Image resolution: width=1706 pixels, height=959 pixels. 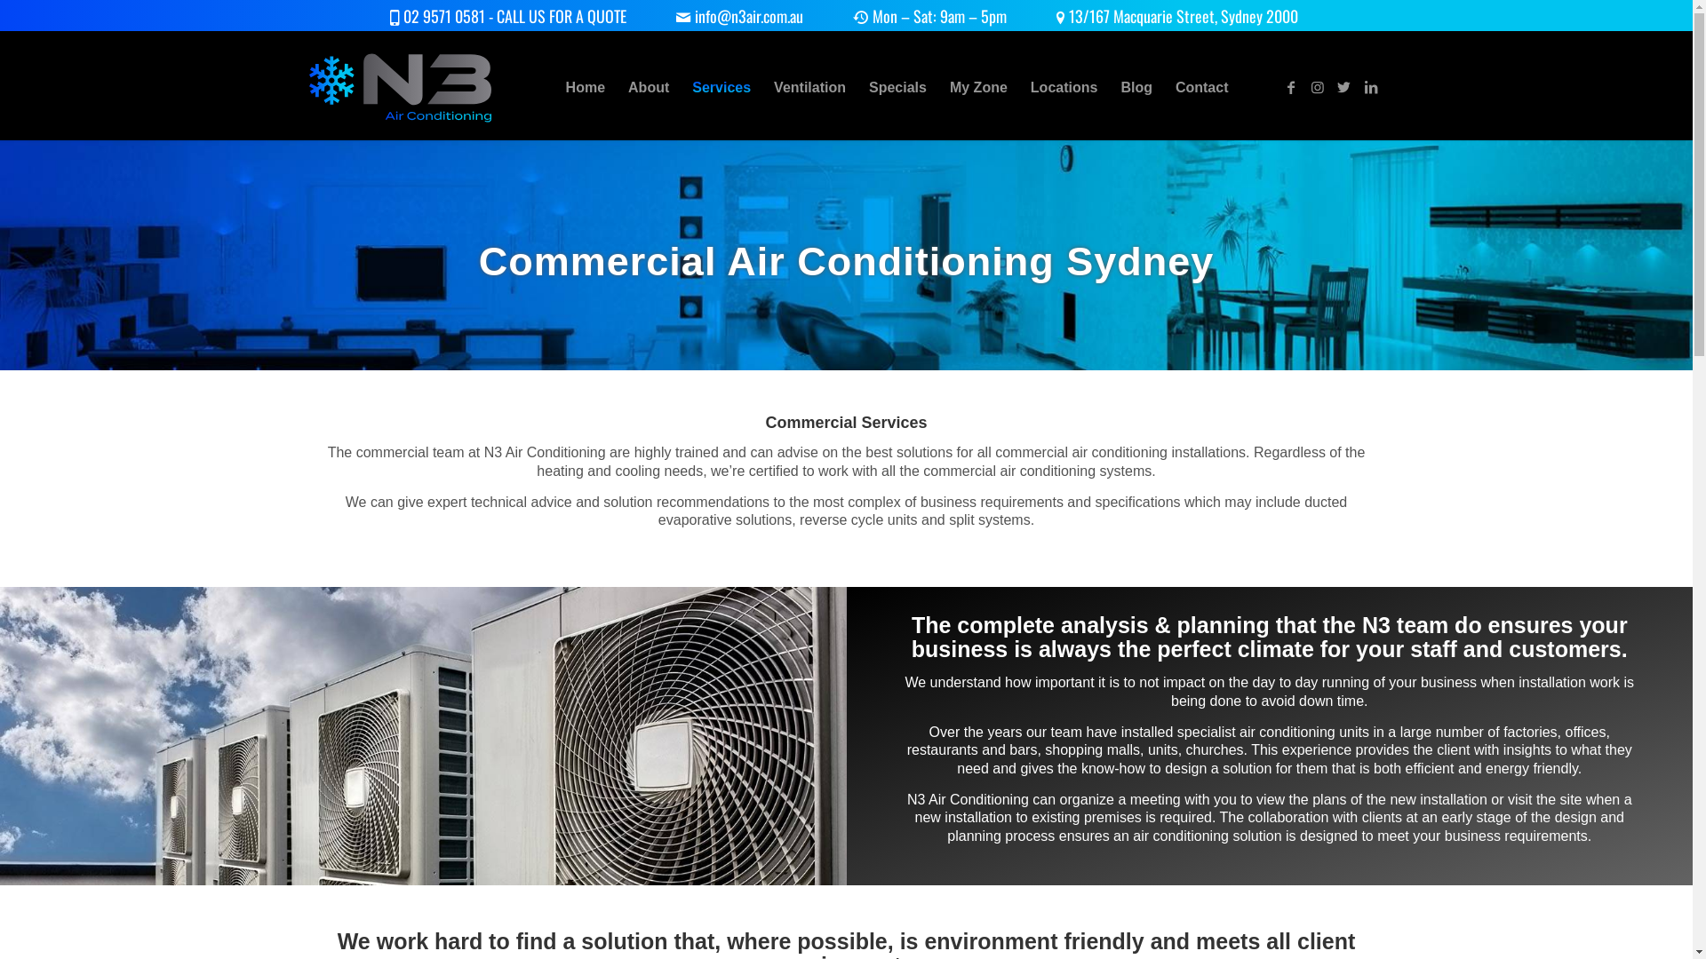 What do you see at coordinates (1344, 87) in the screenshot?
I see `Twitter` at bounding box center [1344, 87].